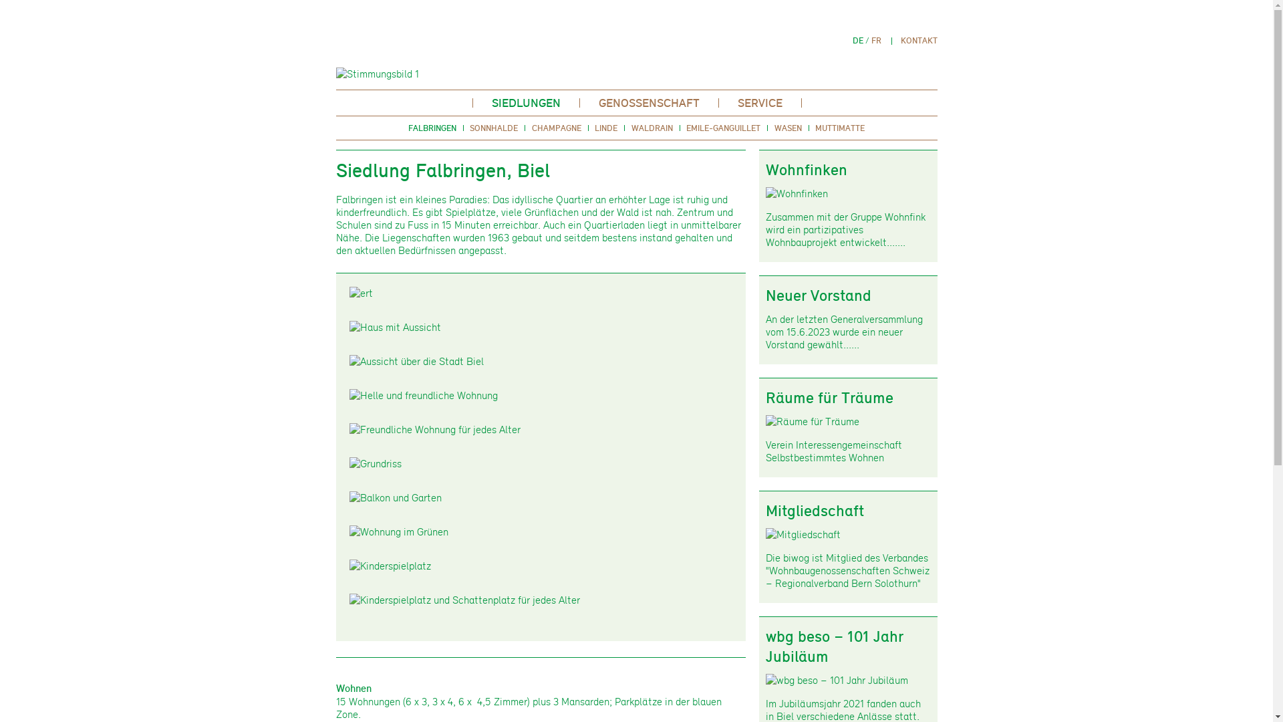  Describe the element at coordinates (494, 128) in the screenshot. I see `SONNHALDE` at that location.